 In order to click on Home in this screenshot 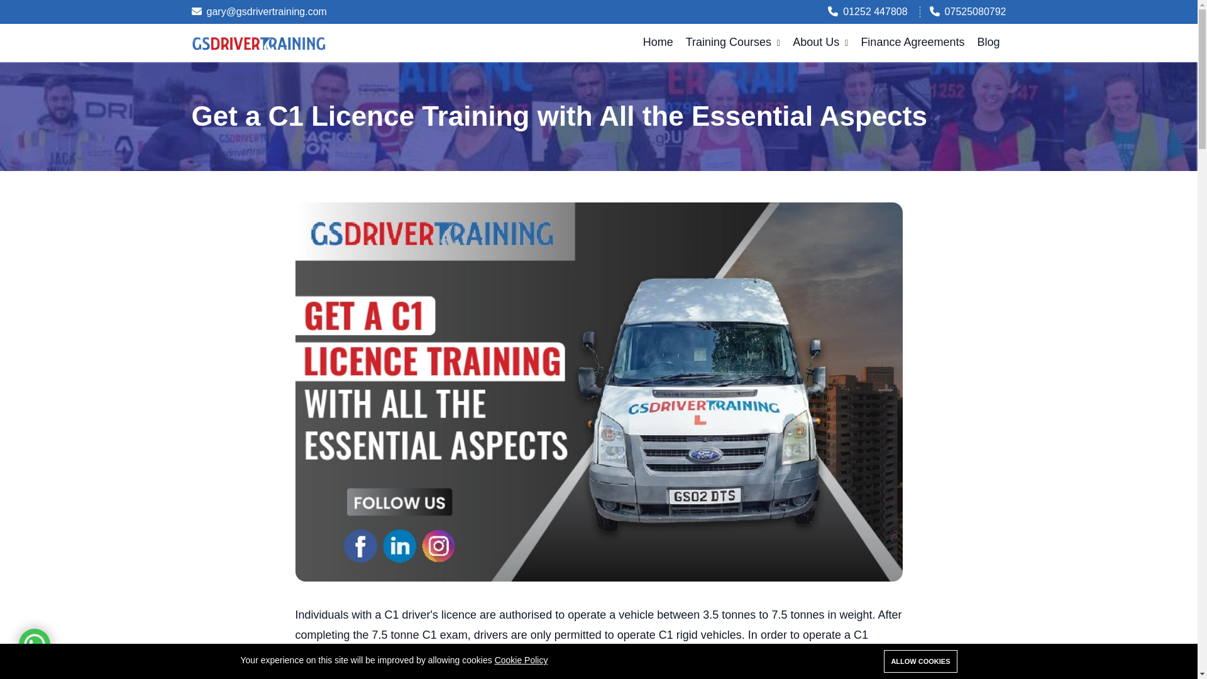, I will do `click(658, 42)`.